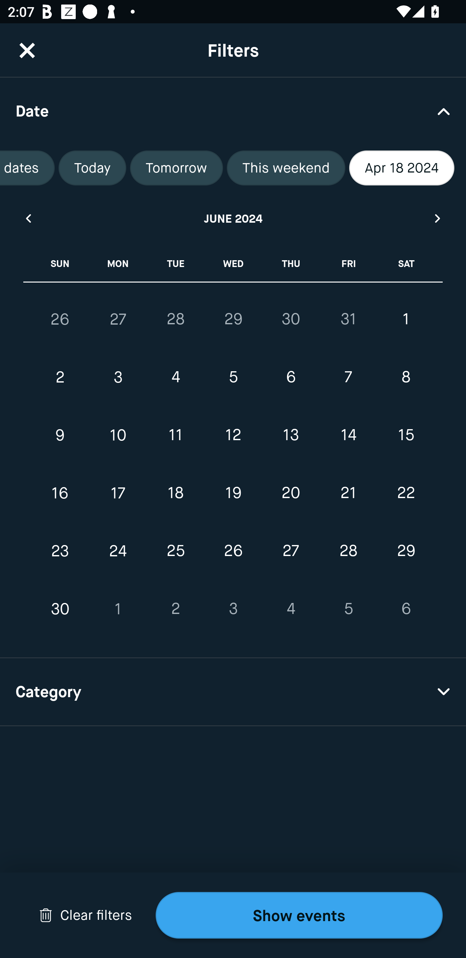  I want to click on 17, so click(118, 493).